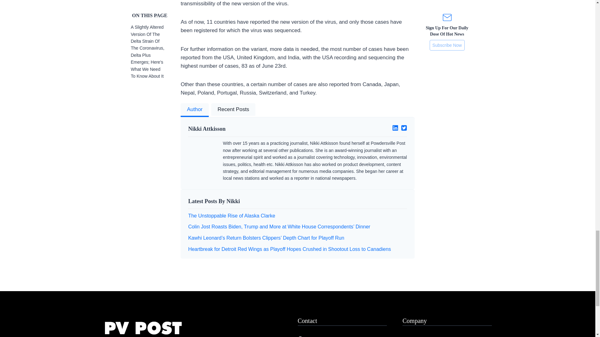 Image resolution: width=600 pixels, height=337 pixels. Describe the element at coordinates (240, 129) in the screenshot. I see `Nikki Attkisson` at that location.